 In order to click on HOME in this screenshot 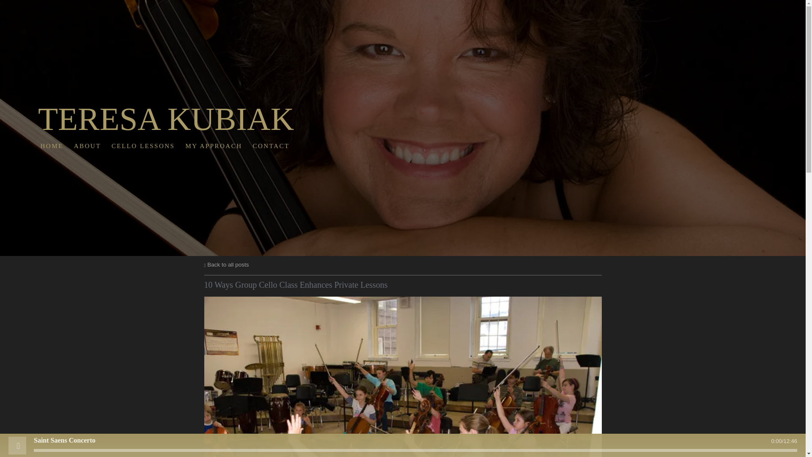, I will do `click(52, 146)`.